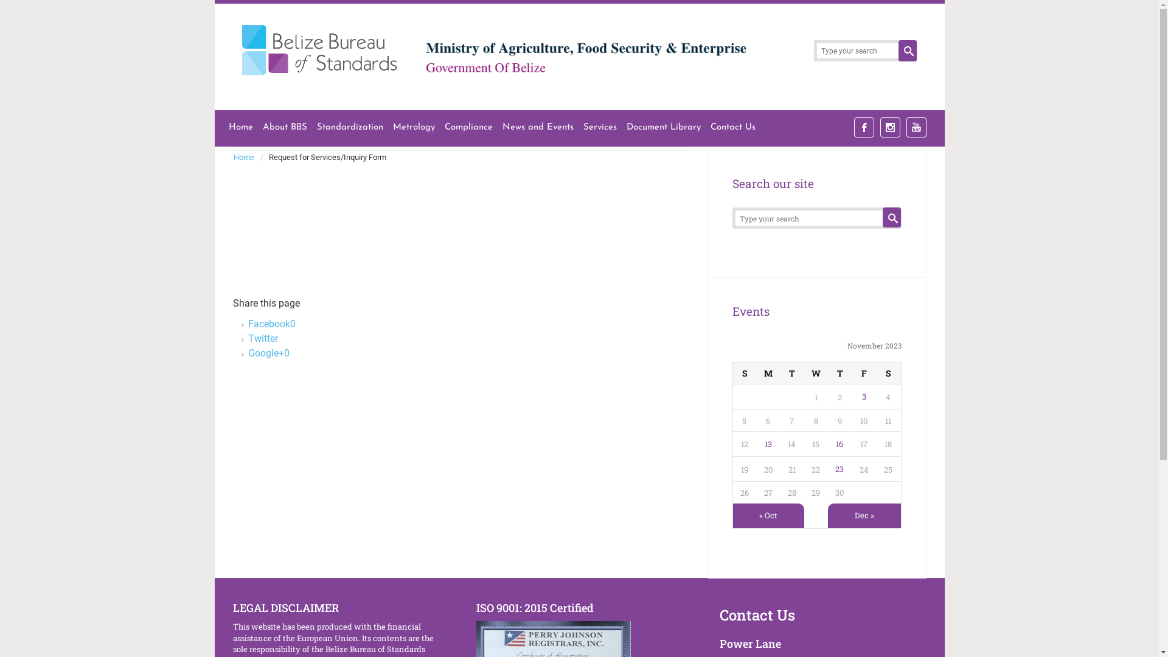 The image size is (1168, 657). I want to click on 16, so click(839, 444).